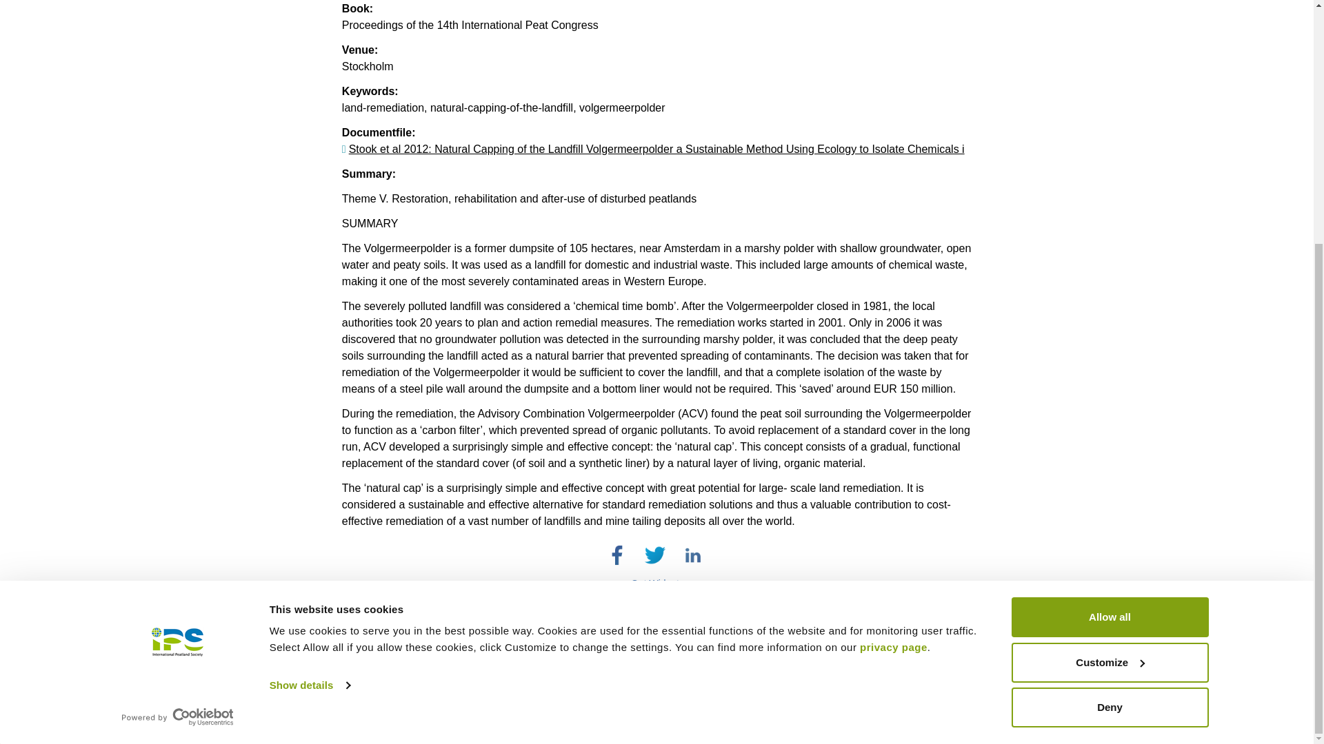 Image resolution: width=1324 pixels, height=744 pixels. What do you see at coordinates (309, 331) in the screenshot?
I see `Show details` at bounding box center [309, 331].